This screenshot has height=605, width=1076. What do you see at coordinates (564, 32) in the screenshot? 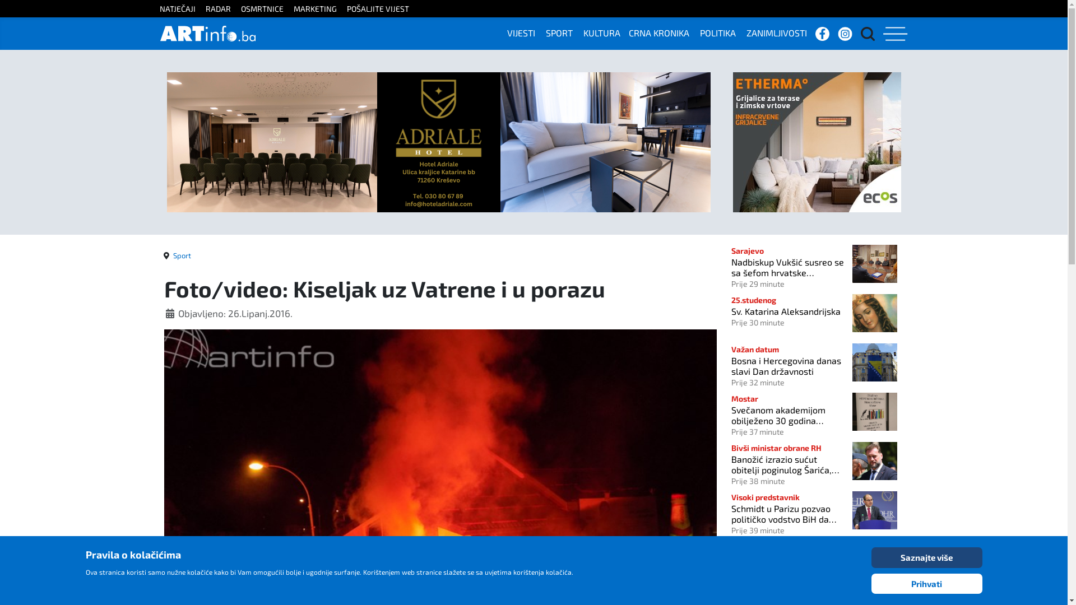
I see `SPORT` at bounding box center [564, 32].